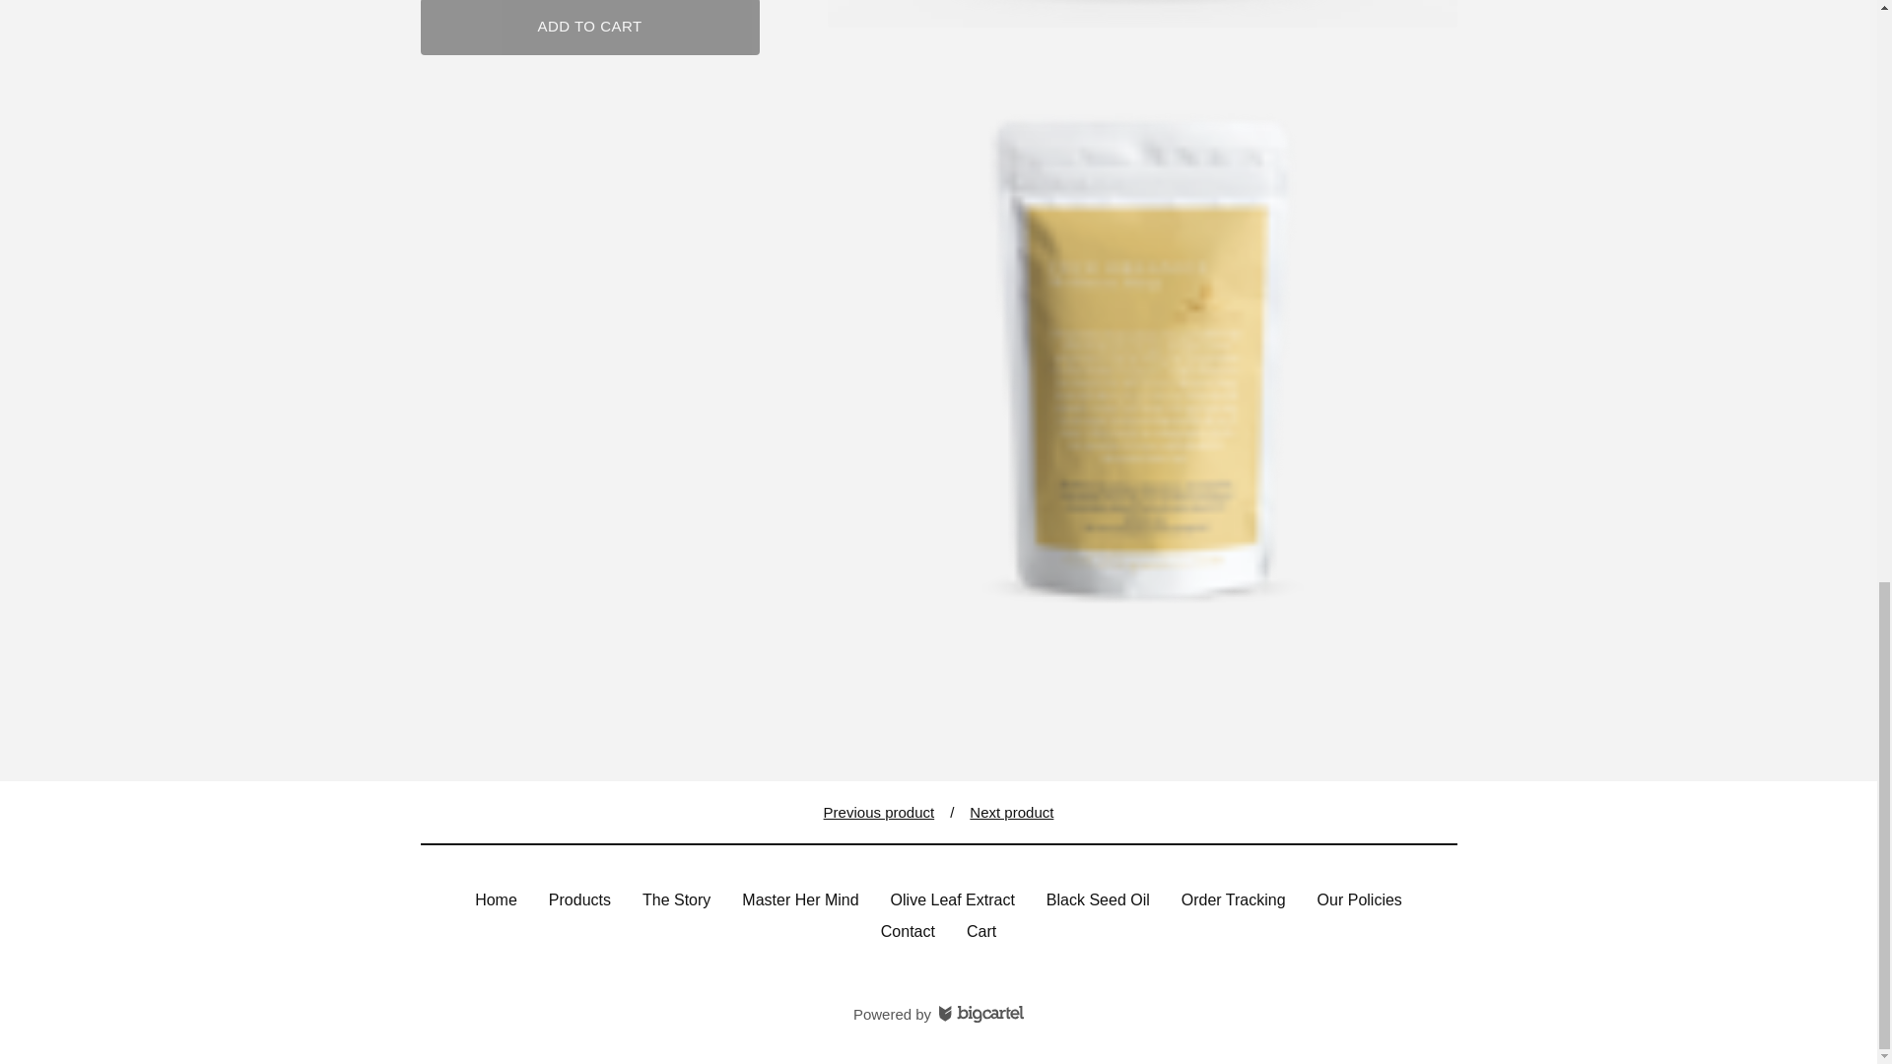 The width and height of the screenshot is (1892, 1064). Describe the element at coordinates (1011, 812) in the screenshot. I see `View Next product` at that location.